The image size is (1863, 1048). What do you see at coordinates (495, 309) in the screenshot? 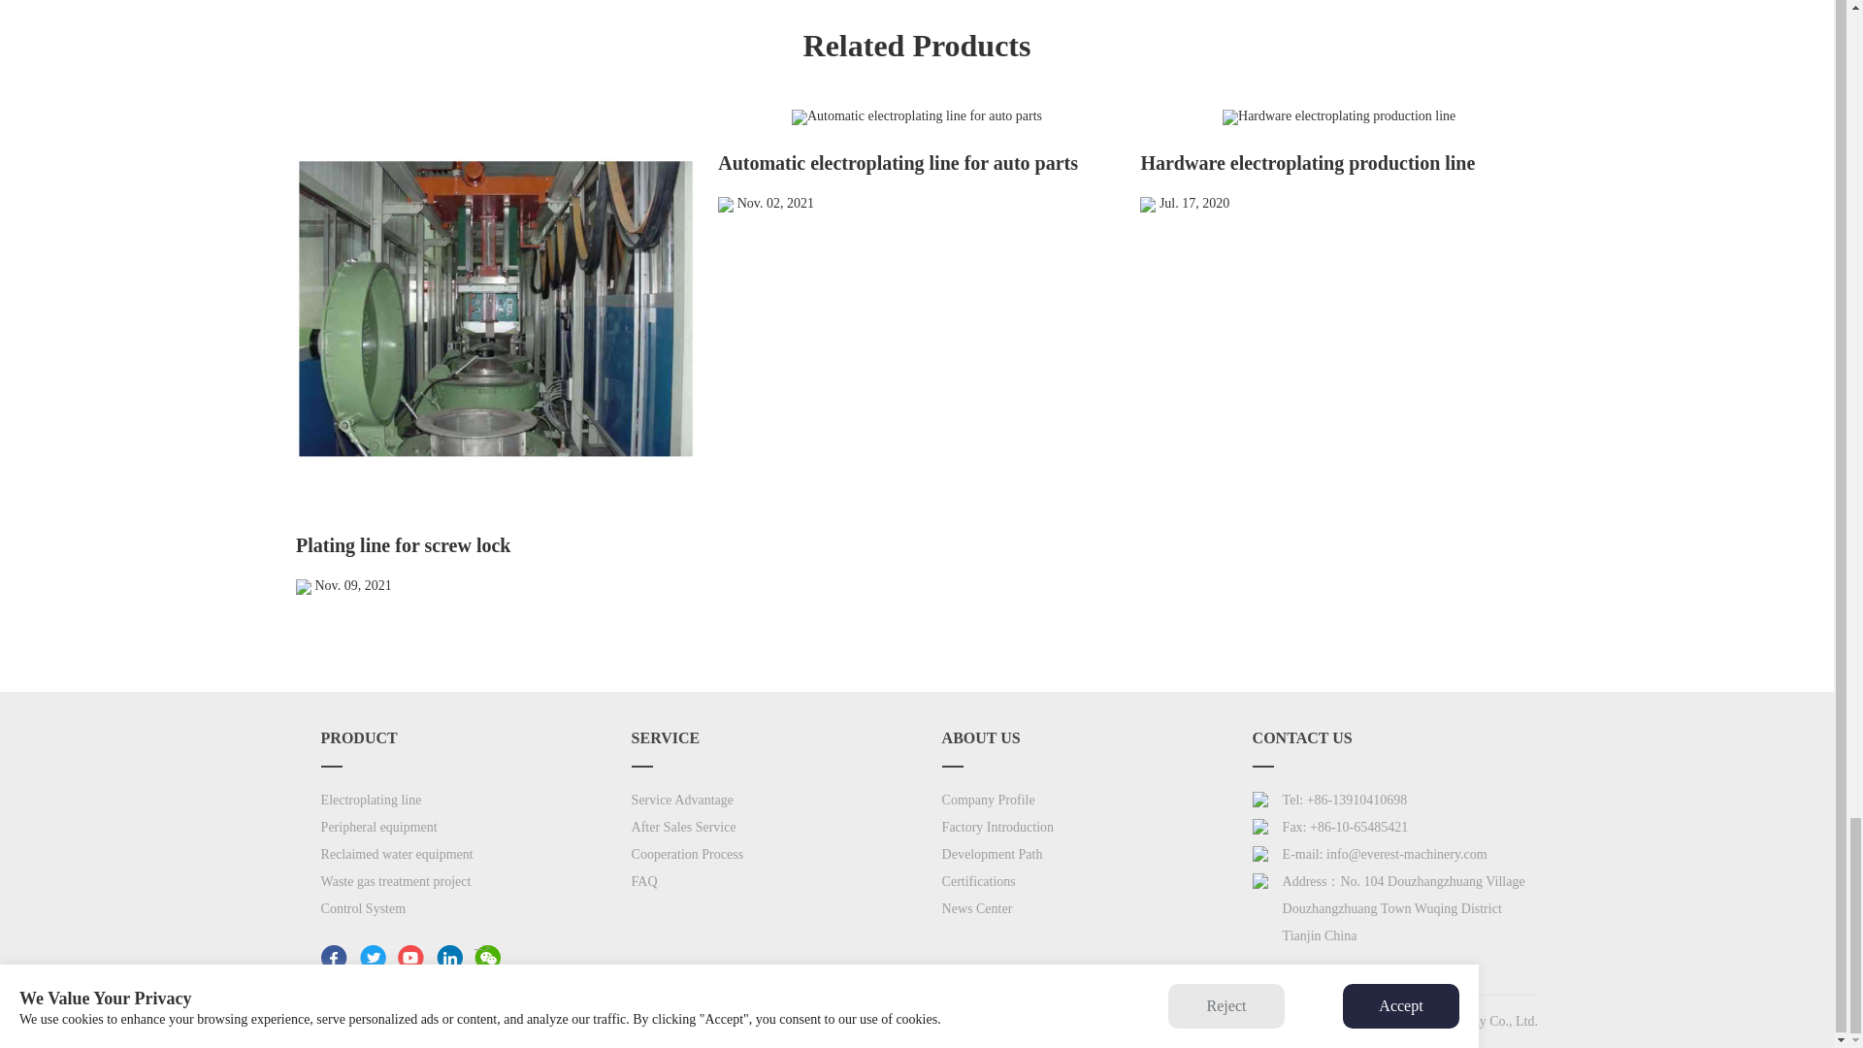
I see `Plating line for screw lock` at bounding box center [495, 309].